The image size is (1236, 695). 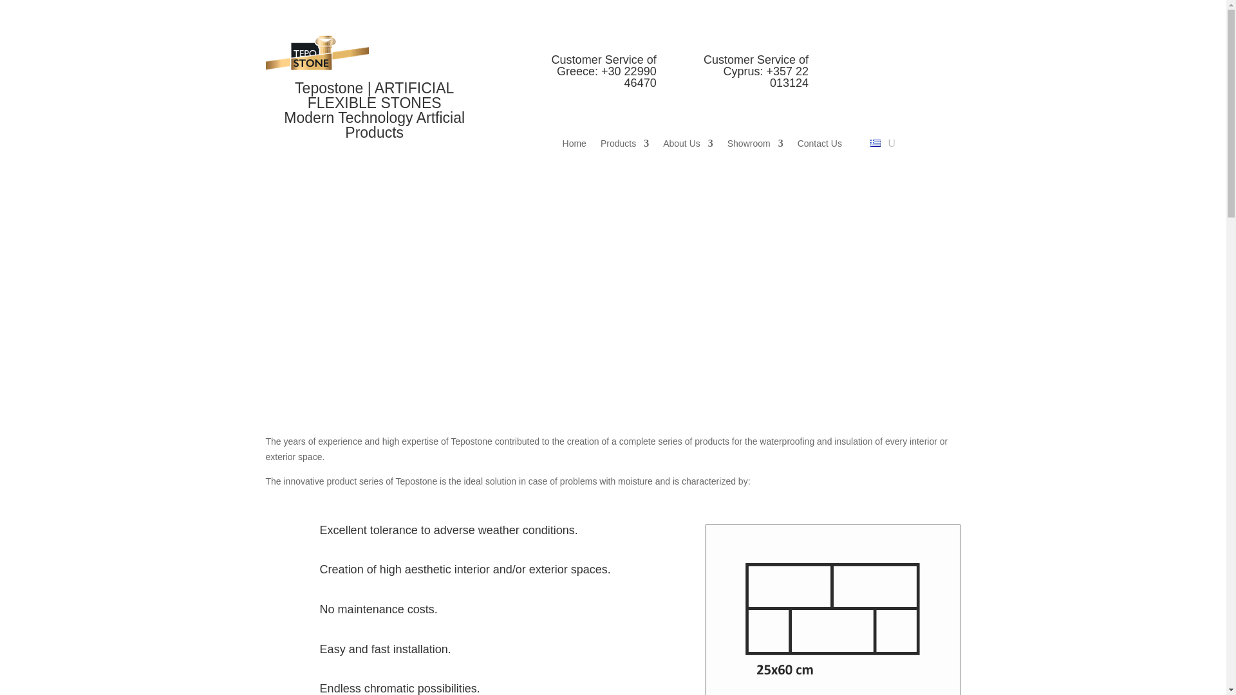 I want to click on Follow on Instagram, so click(x=845, y=64).